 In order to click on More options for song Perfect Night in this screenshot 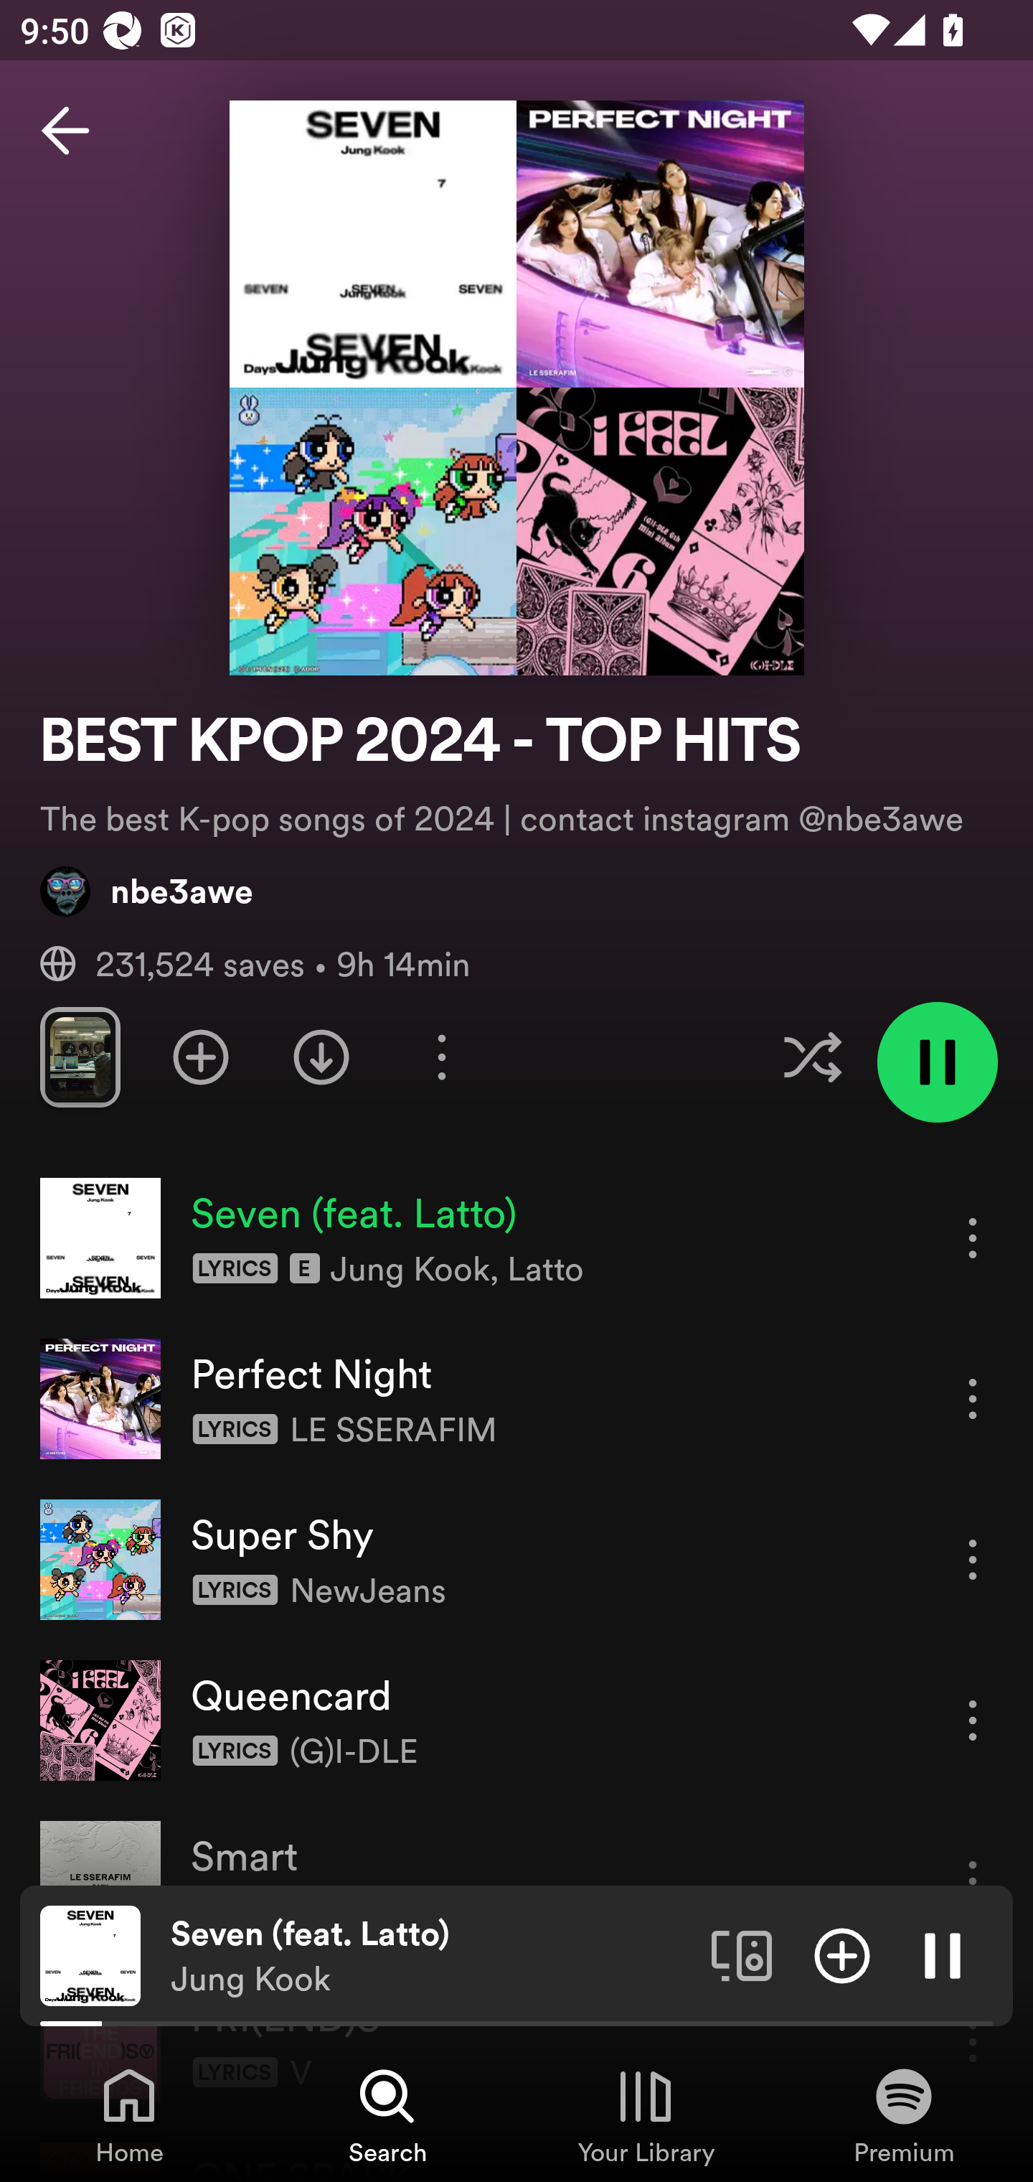, I will do `click(973, 1398)`.